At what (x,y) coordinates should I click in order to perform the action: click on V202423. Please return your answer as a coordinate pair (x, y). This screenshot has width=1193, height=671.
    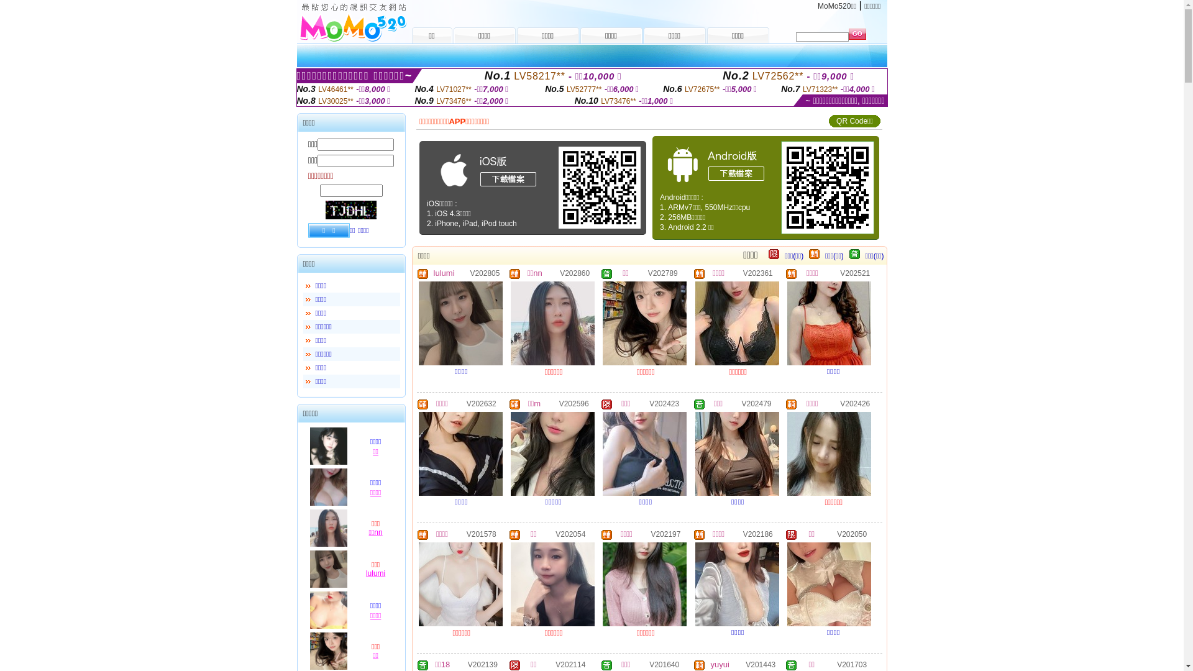
    Looking at the image, I should click on (664, 403).